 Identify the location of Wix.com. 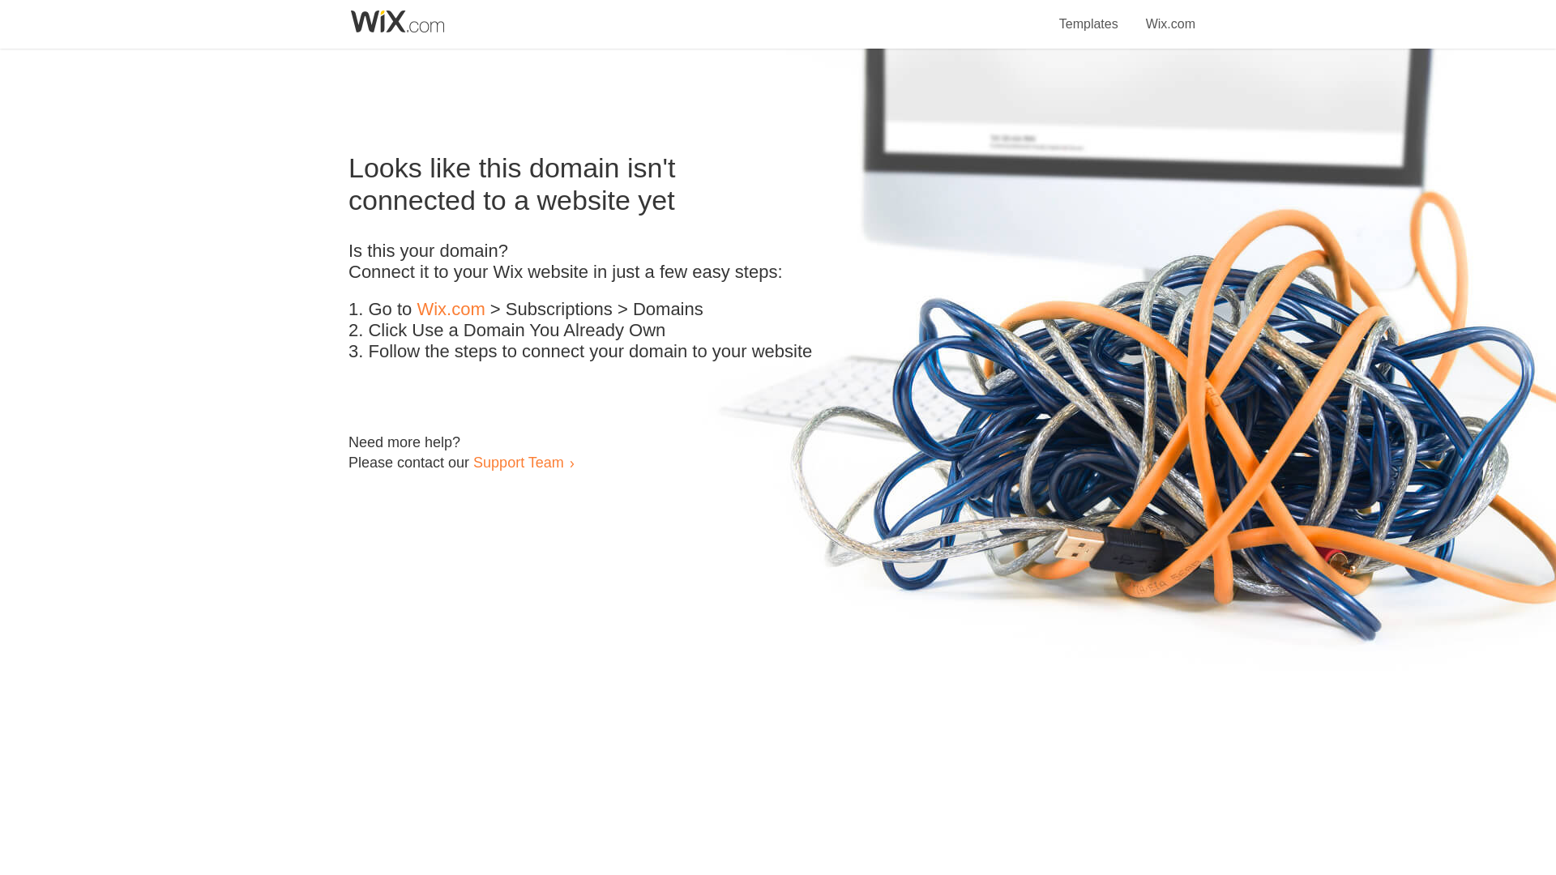
(451, 309).